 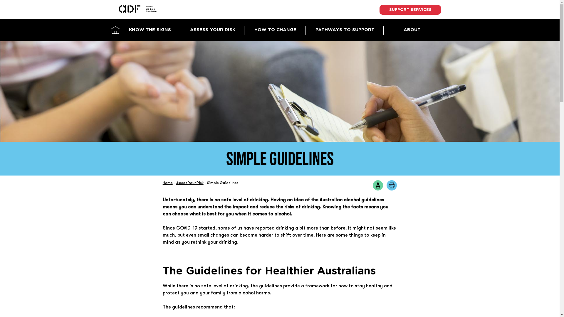 I want to click on HOW TO CHANGE, so click(x=276, y=30).